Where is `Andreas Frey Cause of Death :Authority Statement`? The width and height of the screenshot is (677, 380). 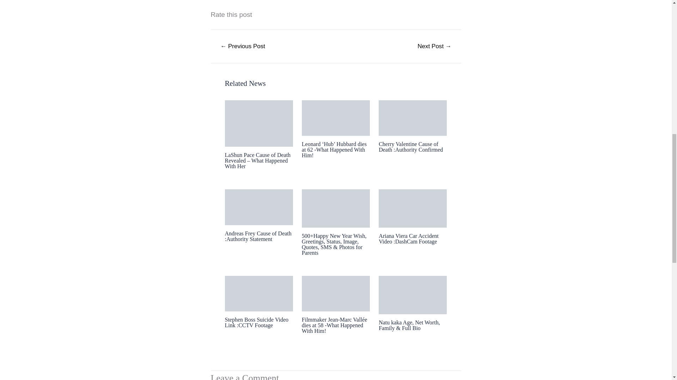 Andreas Frey Cause of Death :Authority Statement is located at coordinates (258, 236).